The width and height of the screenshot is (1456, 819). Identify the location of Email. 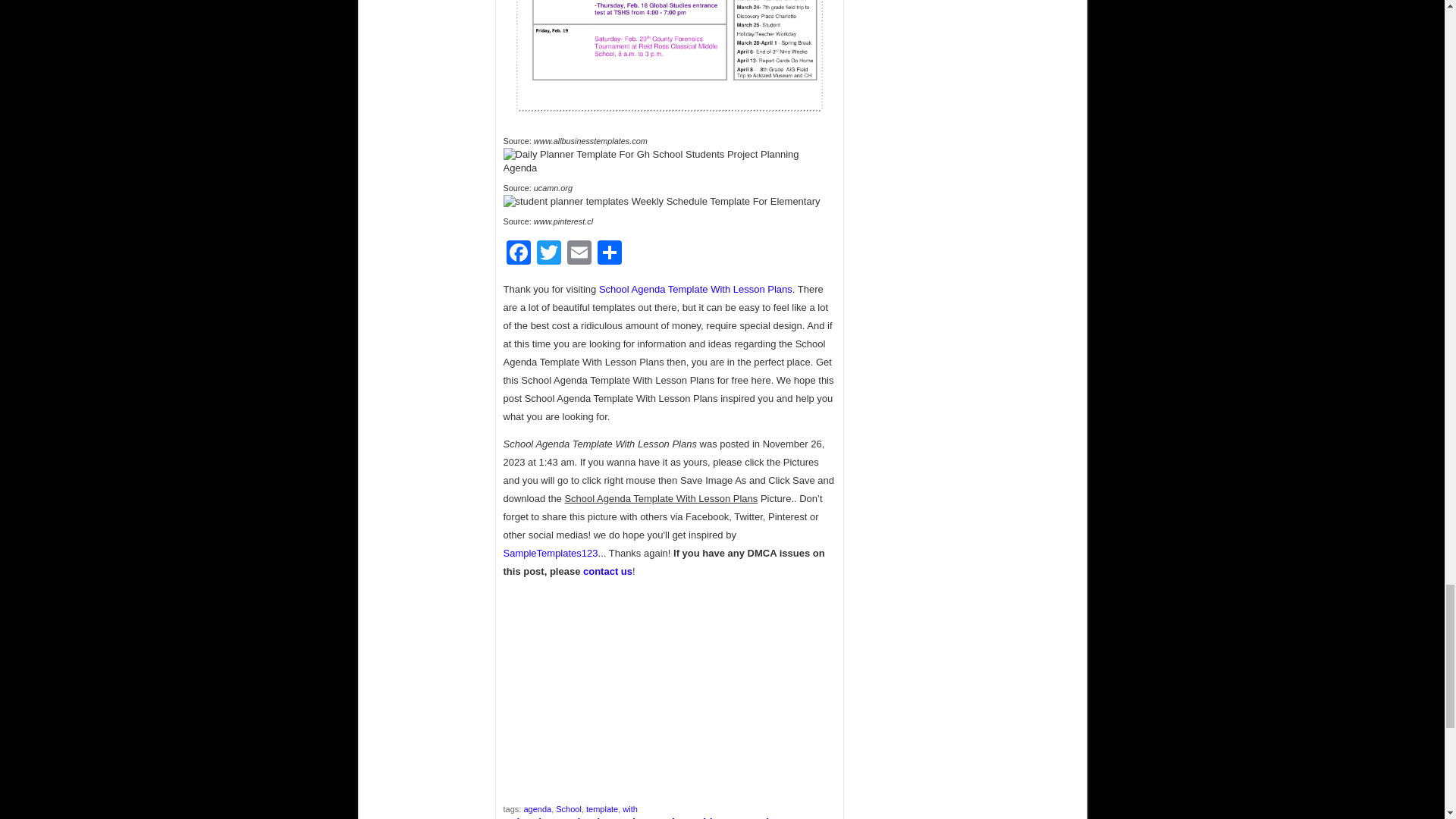
(579, 255).